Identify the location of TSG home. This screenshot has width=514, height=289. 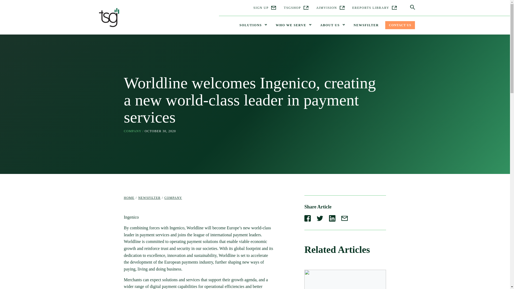
(109, 19).